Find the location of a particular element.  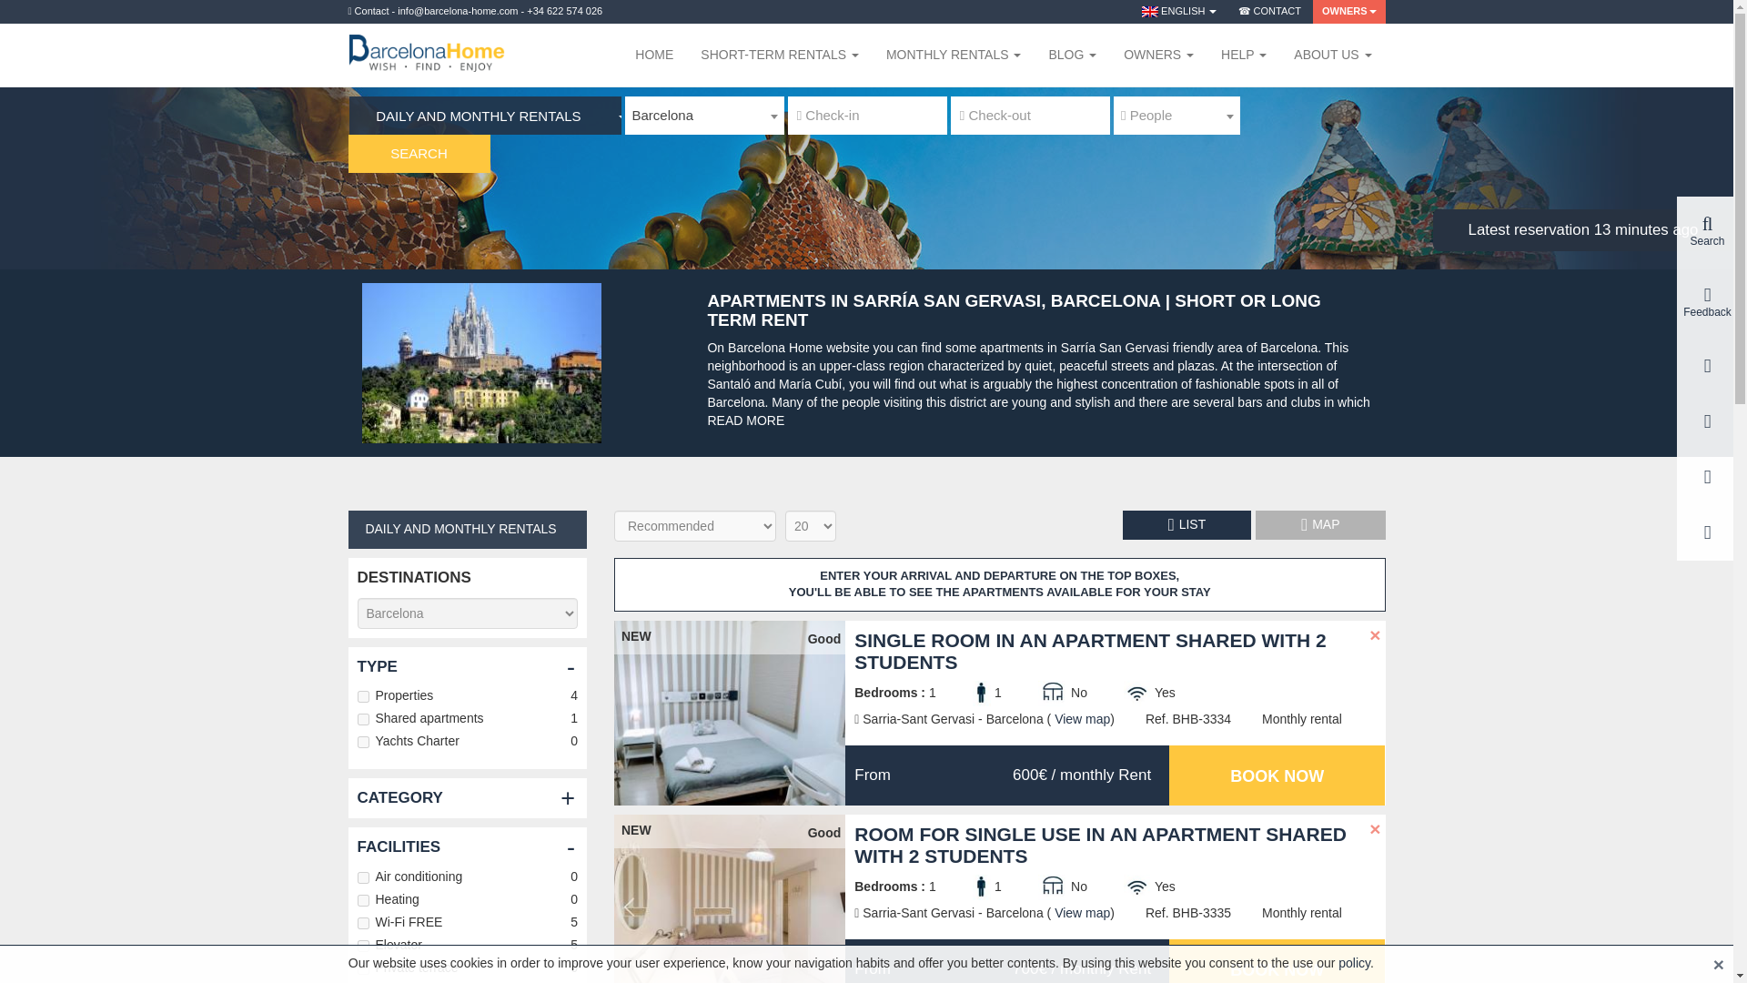

 Room for single use in an apartment shared with 2 students  is located at coordinates (730, 899).